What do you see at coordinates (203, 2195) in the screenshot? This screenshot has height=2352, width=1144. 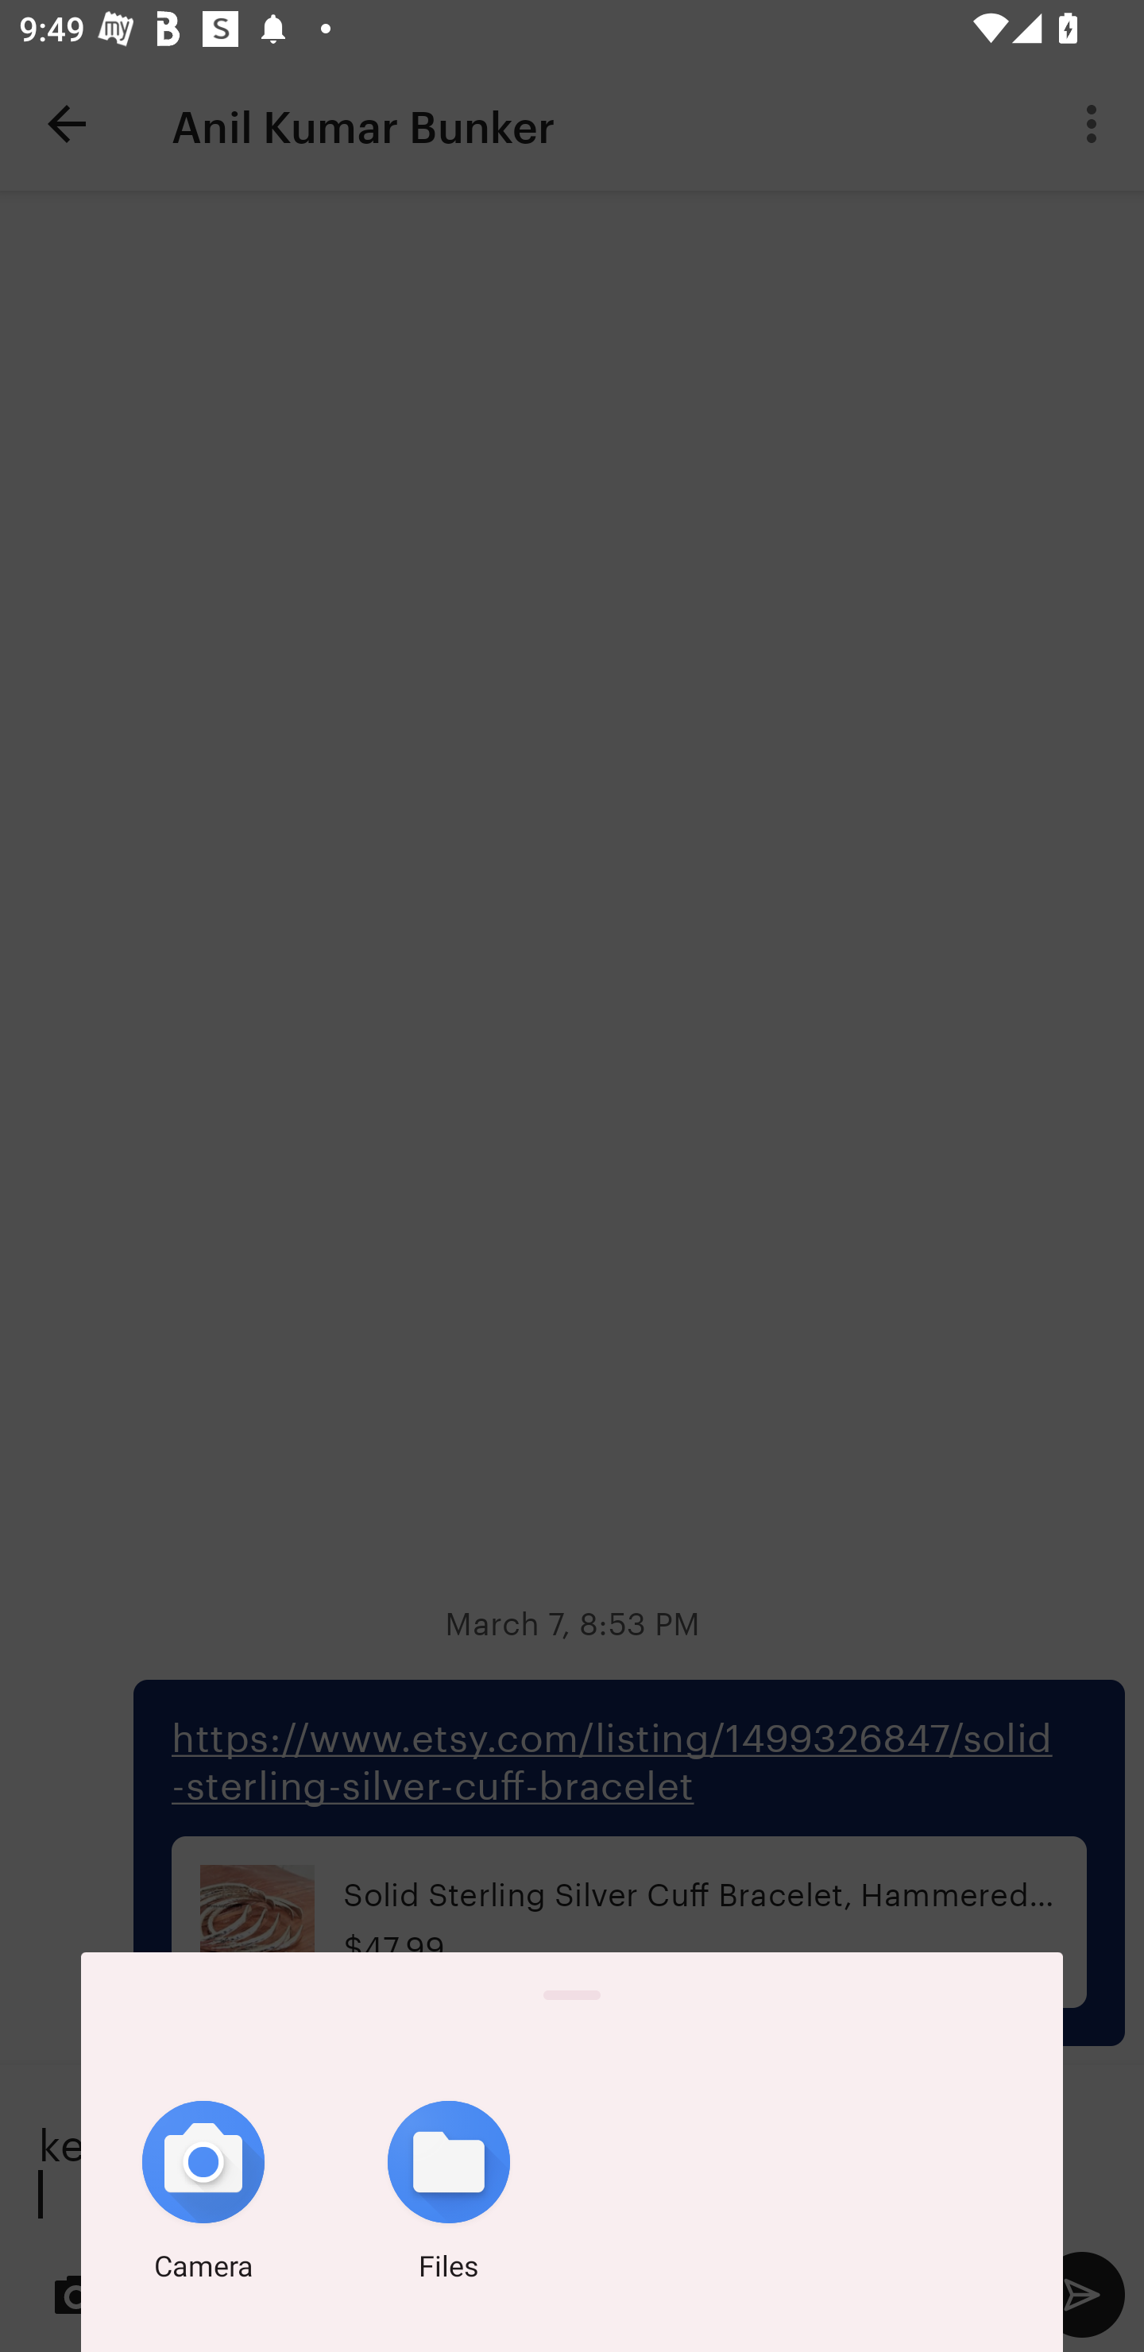 I see `Camera` at bounding box center [203, 2195].